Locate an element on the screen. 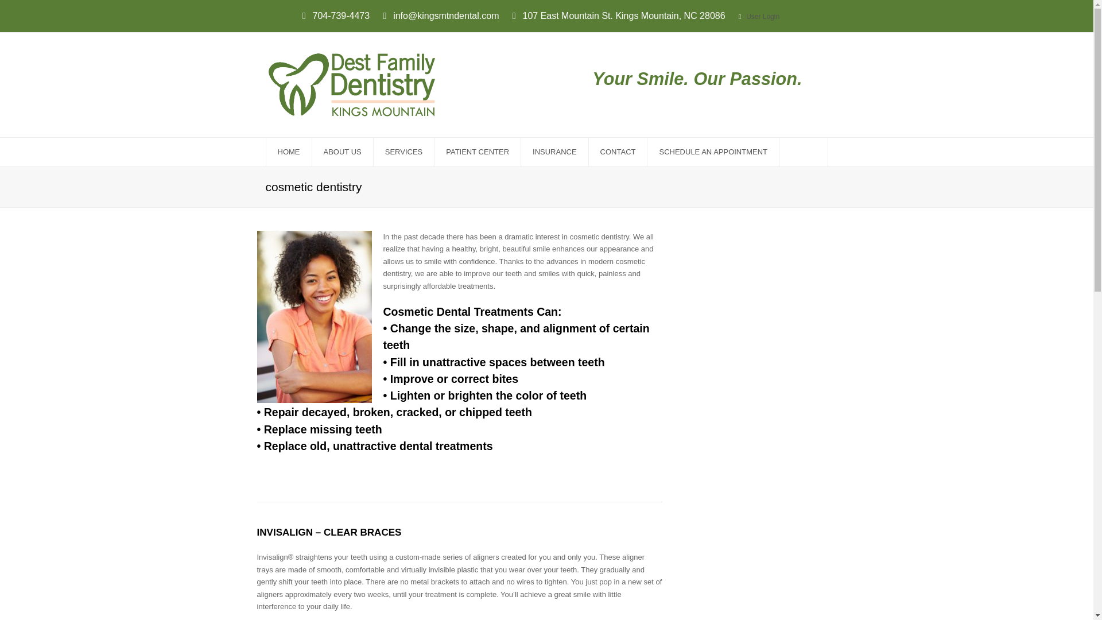  SCHEDULE AN APPOINTMENT is located at coordinates (713, 152).